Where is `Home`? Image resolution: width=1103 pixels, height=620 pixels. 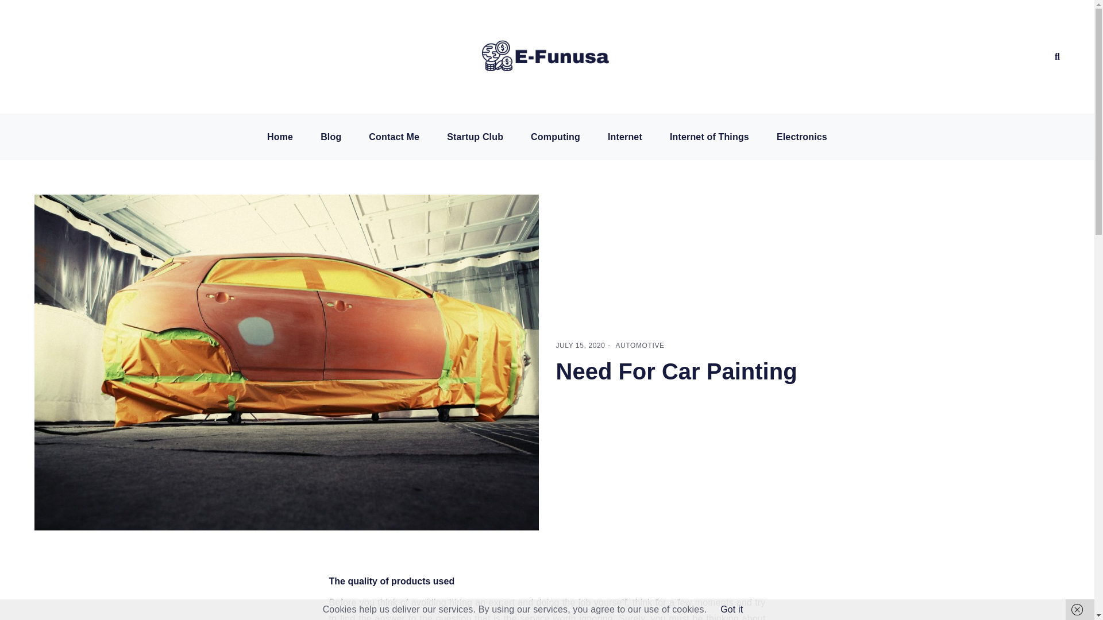
Home is located at coordinates (280, 137).